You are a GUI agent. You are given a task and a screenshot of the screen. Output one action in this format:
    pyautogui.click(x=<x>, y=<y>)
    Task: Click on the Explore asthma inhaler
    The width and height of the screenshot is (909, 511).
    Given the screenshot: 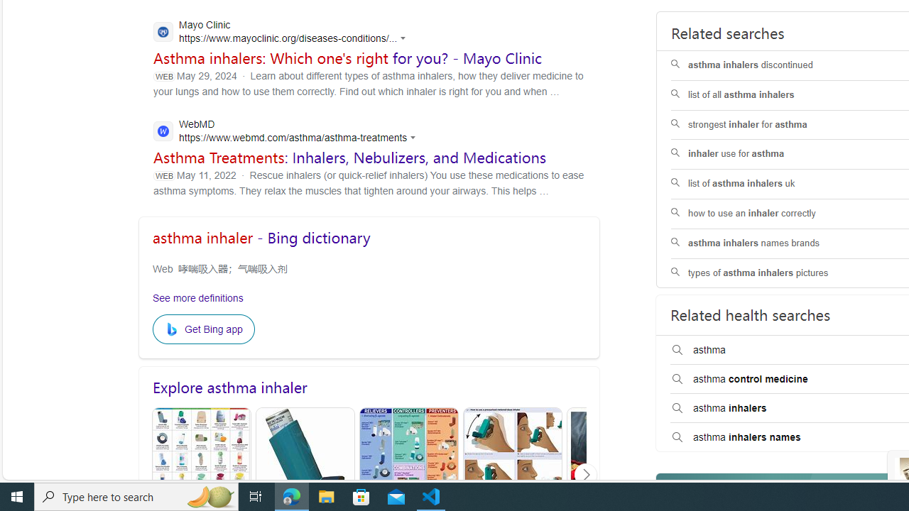 What is the action you would take?
    pyautogui.click(x=369, y=388)
    